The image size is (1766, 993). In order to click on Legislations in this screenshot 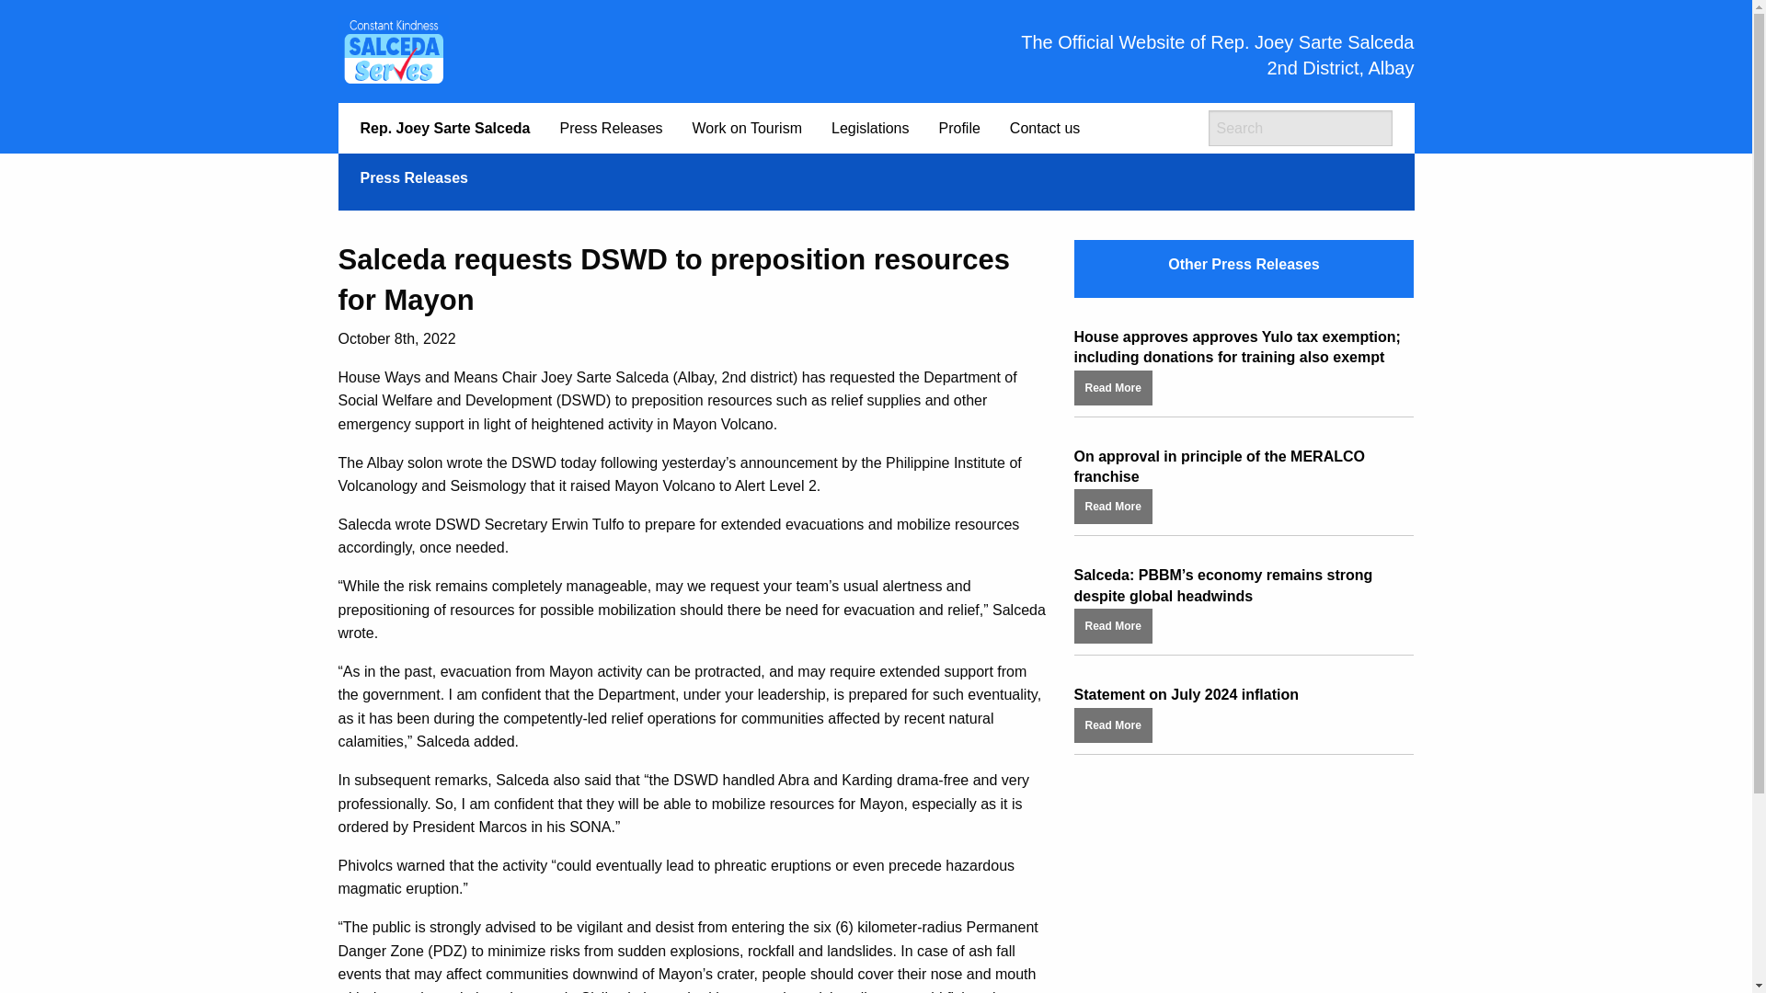, I will do `click(870, 127)`.